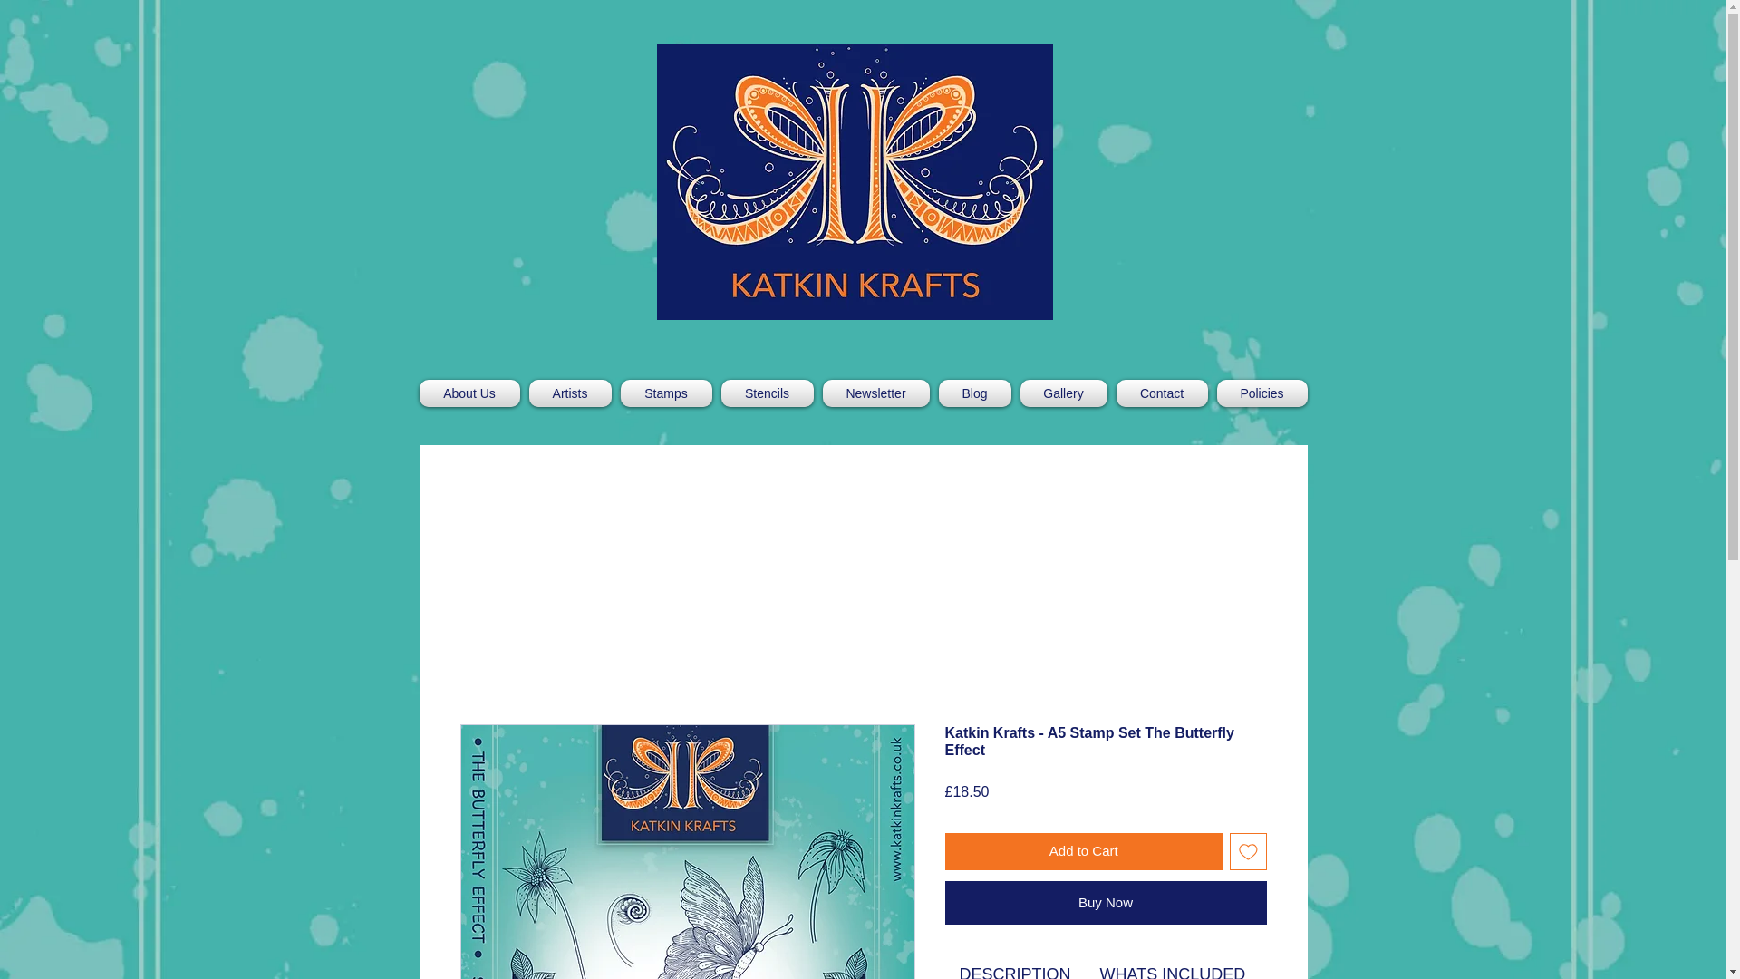  Describe the element at coordinates (1173, 964) in the screenshot. I see `Use right and left arrows to navigate between tabs` at that location.